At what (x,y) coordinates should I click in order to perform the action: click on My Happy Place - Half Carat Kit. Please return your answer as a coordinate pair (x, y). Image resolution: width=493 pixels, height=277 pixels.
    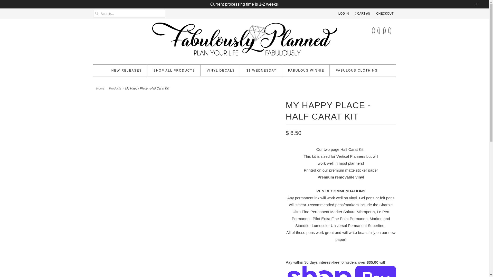
    Looking at the image, I should click on (187, 101).